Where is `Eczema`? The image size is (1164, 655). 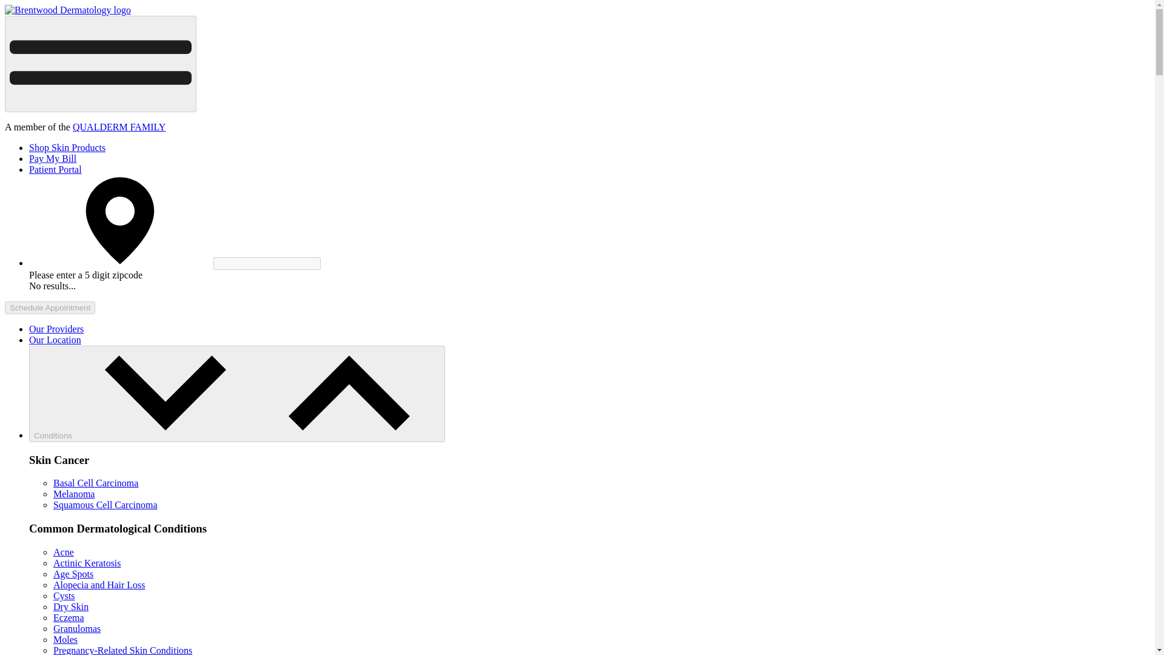
Eczema is located at coordinates (69, 617).